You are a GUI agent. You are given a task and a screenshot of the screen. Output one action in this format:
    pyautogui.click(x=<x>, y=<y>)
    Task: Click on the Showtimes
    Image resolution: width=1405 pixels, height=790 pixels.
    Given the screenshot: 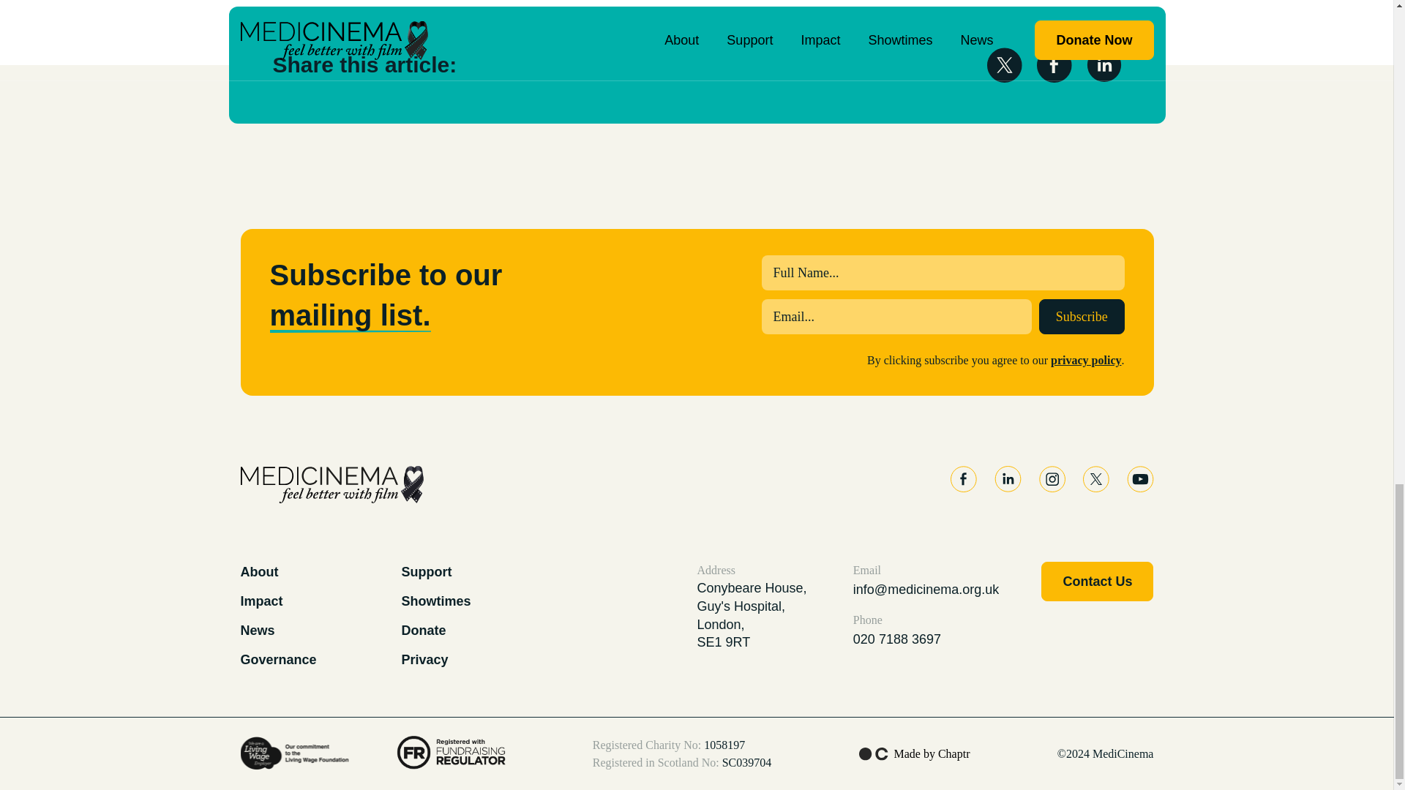 What is the action you would take?
    pyautogui.click(x=435, y=601)
    